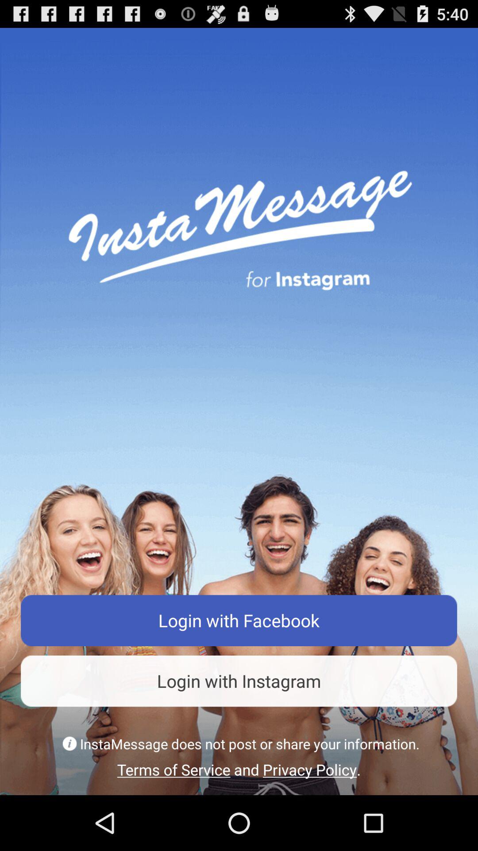 This screenshot has height=851, width=478. I want to click on open the terms of service item, so click(239, 769).